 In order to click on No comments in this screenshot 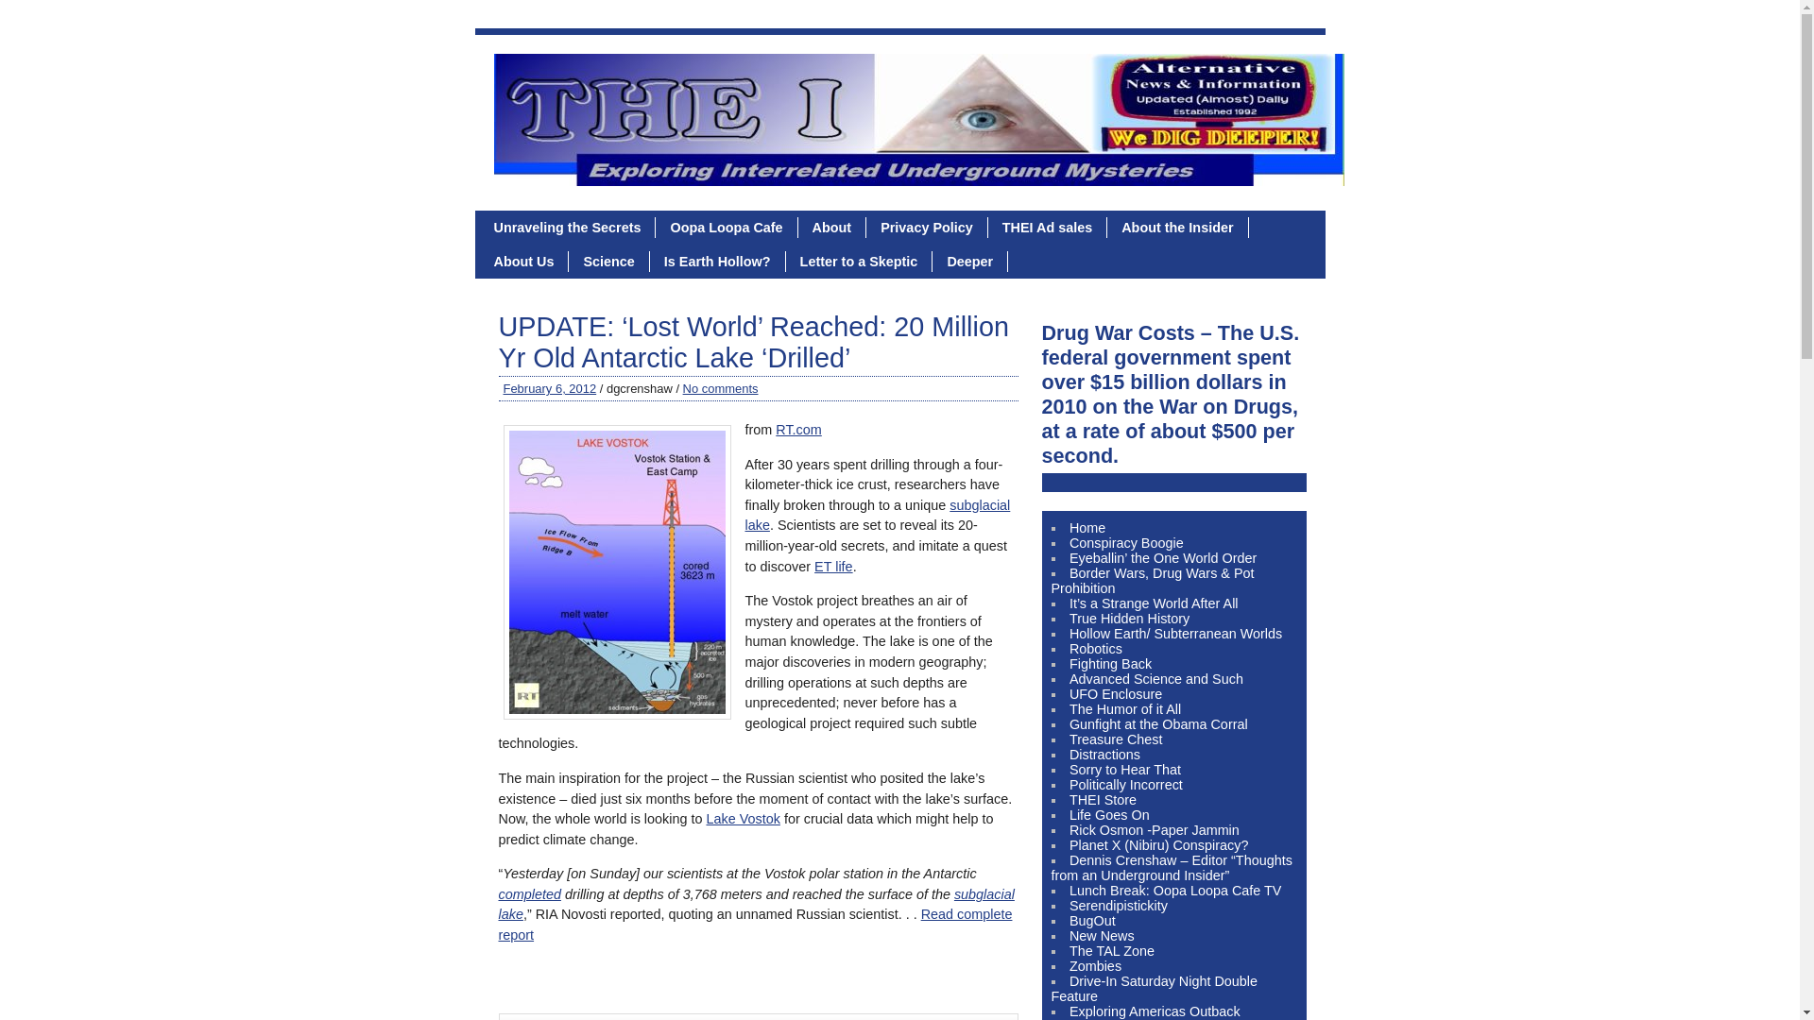, I will do `click(720, 388)`.